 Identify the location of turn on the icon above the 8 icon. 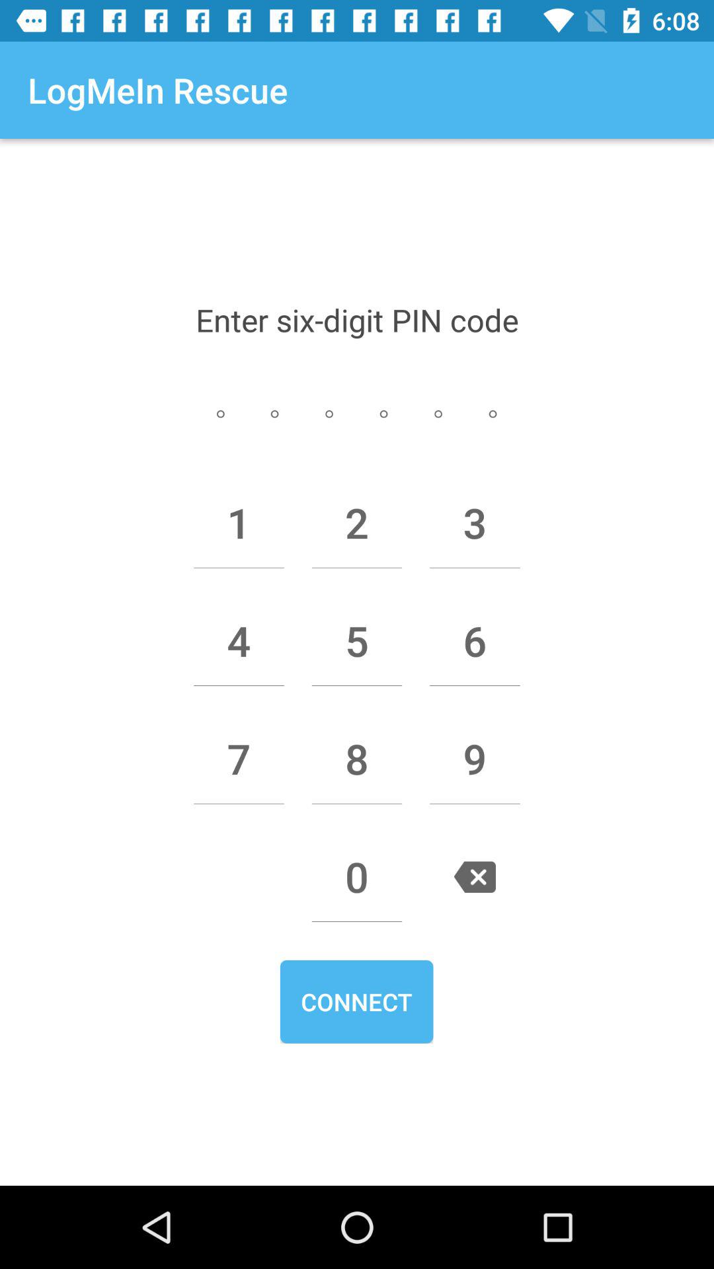
(357, 640).